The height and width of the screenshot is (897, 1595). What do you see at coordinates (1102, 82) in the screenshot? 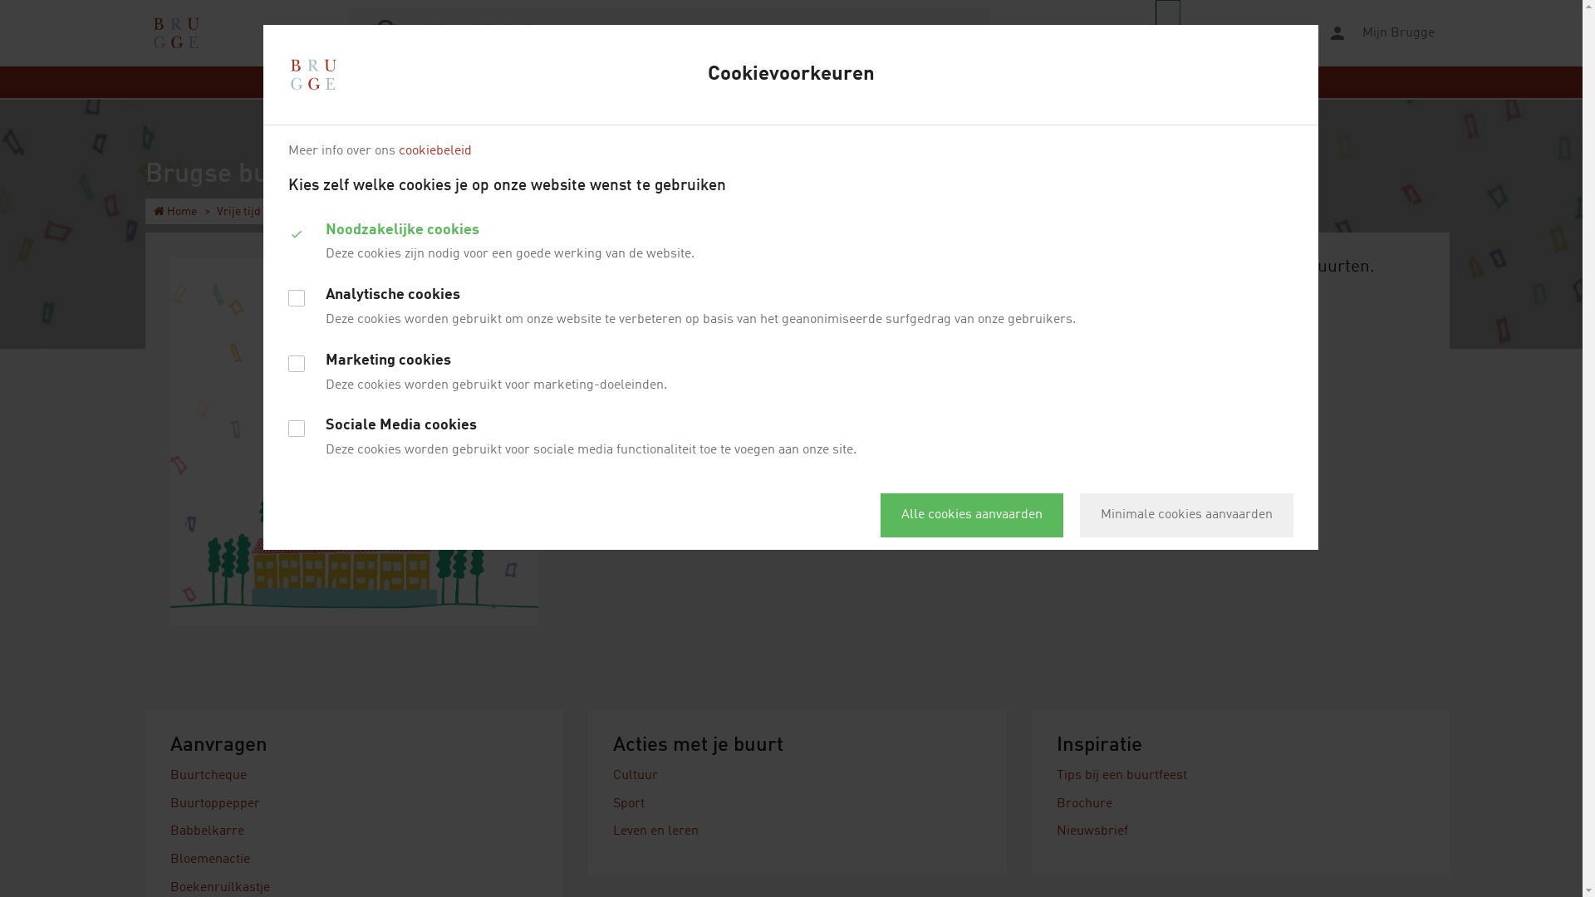
I see `BESTUUR` at bounding box center [1102, 82].